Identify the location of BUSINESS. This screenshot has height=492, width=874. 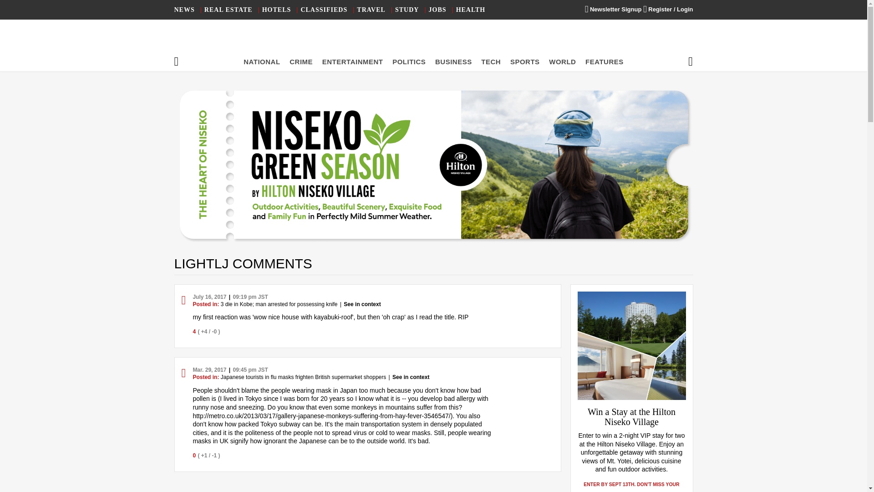
(453, 61).